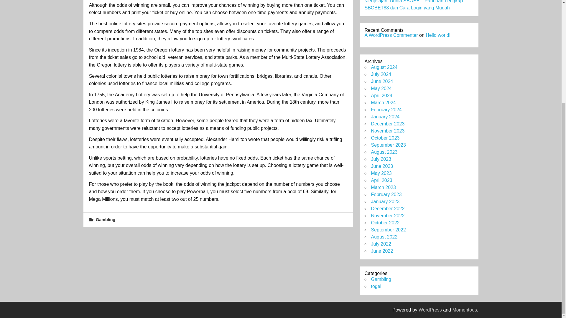 The width and height of the screenshot is (566, 318). I want to click on September 2022, so click(388, 230).